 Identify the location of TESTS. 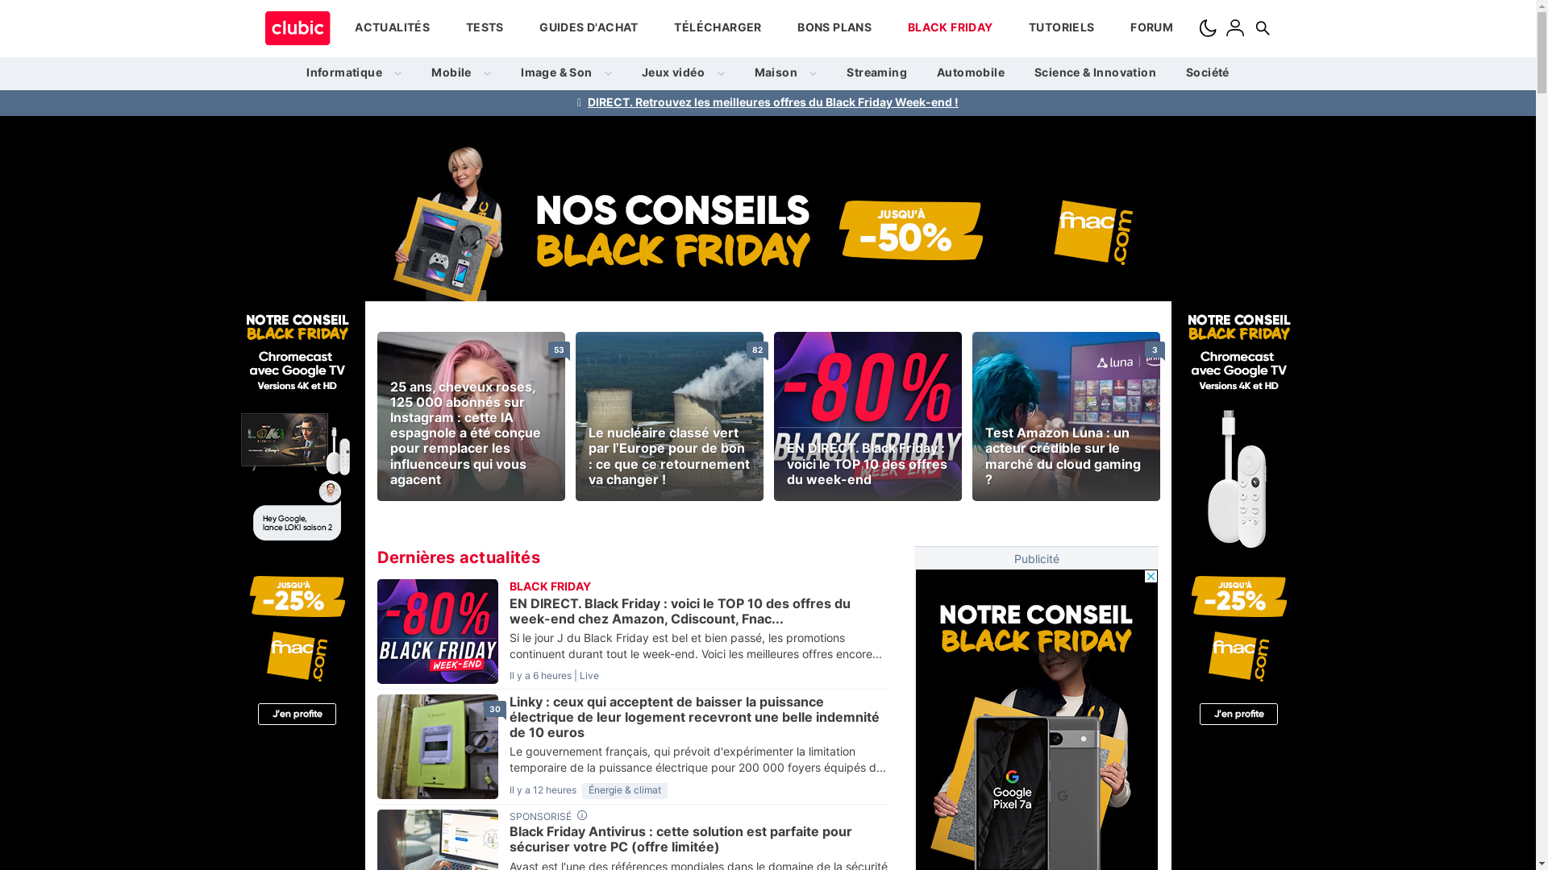
(485, 28).